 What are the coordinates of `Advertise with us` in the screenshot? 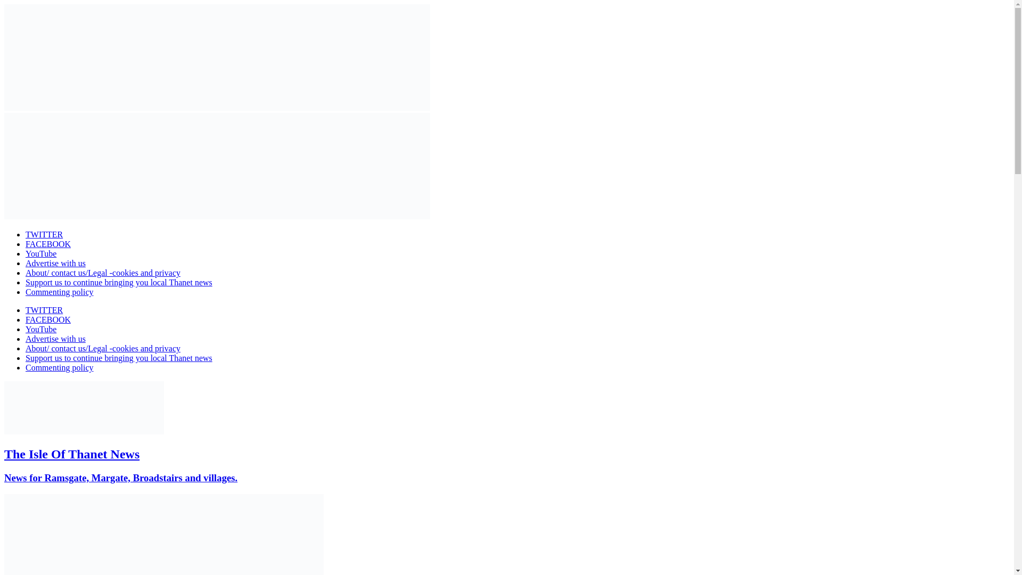 It's located at (55, 263).